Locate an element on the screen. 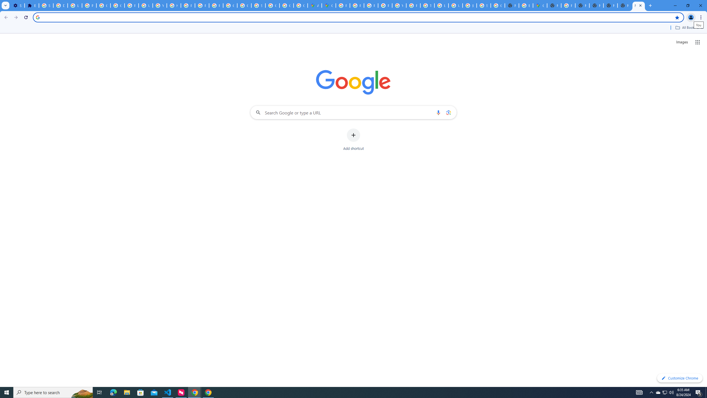  Search by voice is located at coordinates (438, 112).